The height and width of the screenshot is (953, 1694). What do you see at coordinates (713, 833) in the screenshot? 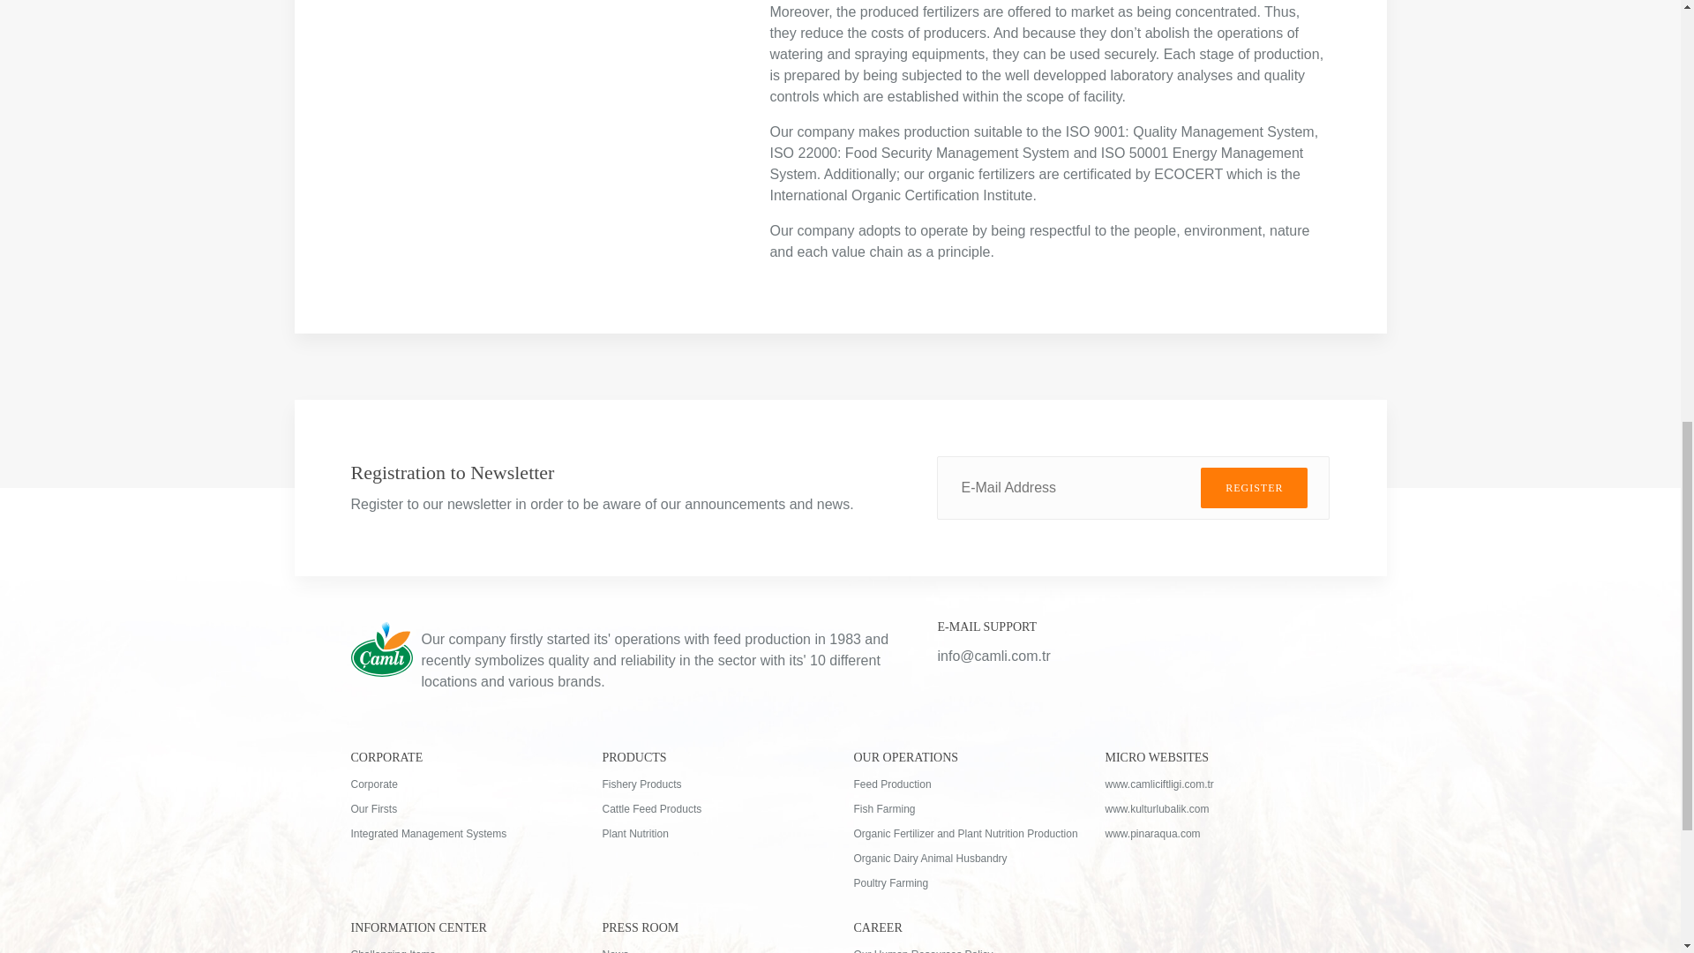
I see `Plant Nutrition` at bounding box center [713, 833].